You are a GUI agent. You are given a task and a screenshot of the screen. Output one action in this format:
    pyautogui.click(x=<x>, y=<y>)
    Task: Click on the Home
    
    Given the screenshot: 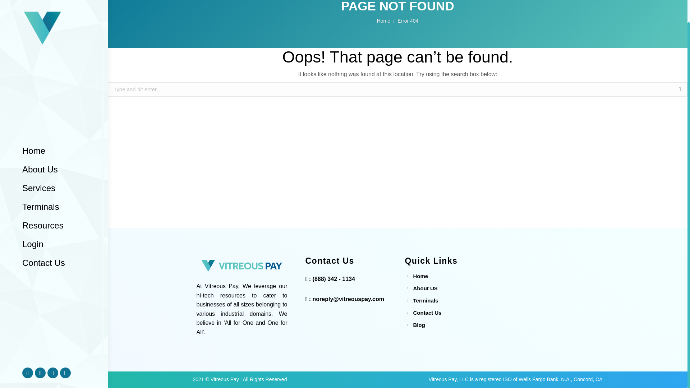 What is the action you would take?
    pyautogui.click(x=34, y=127)
    